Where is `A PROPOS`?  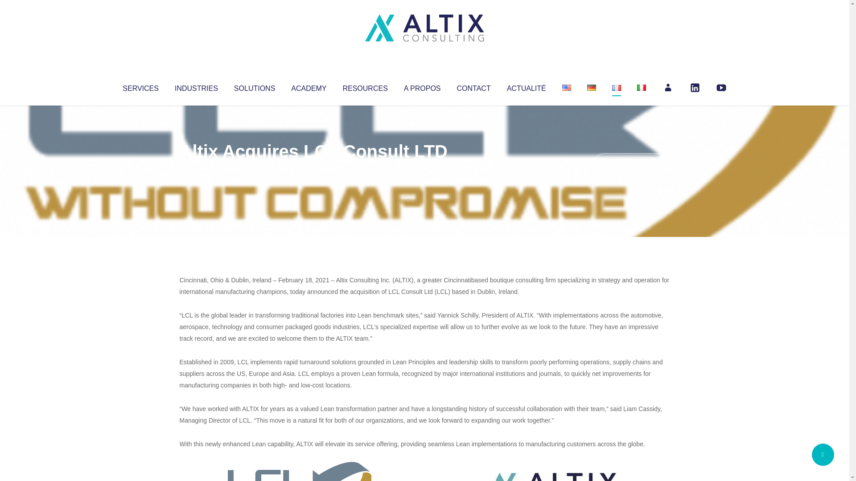
A PROPOS is located at coordinates (422, 86).